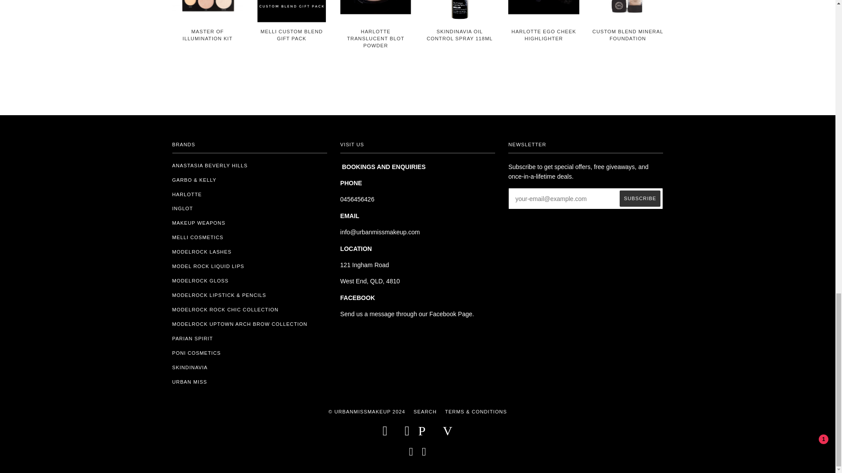 Image resolution: width=842 pixels, height=473 pixels. Describe the element at coordinates (410, 454) in the screenshot. I see `urbanmissmakeup on Facebook` at that location.